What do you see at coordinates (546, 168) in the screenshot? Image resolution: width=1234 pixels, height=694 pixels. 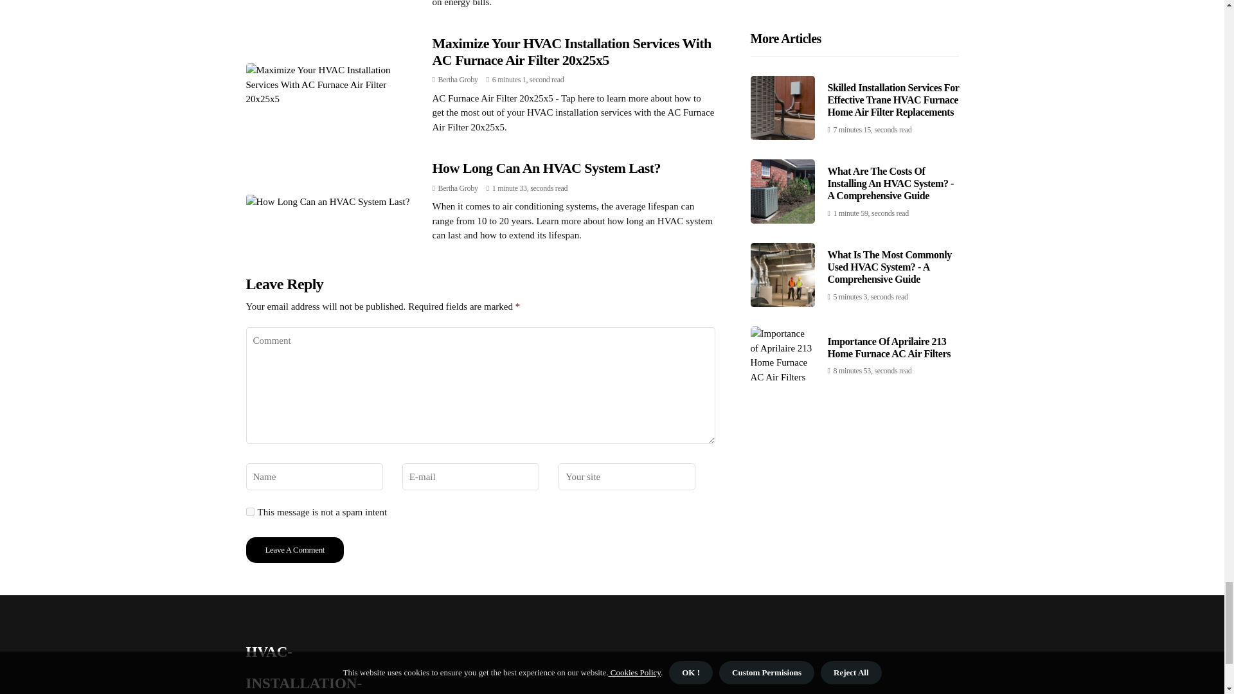 I see `How Long Can An HVAC System Last?` at bounding box center [546, 168].